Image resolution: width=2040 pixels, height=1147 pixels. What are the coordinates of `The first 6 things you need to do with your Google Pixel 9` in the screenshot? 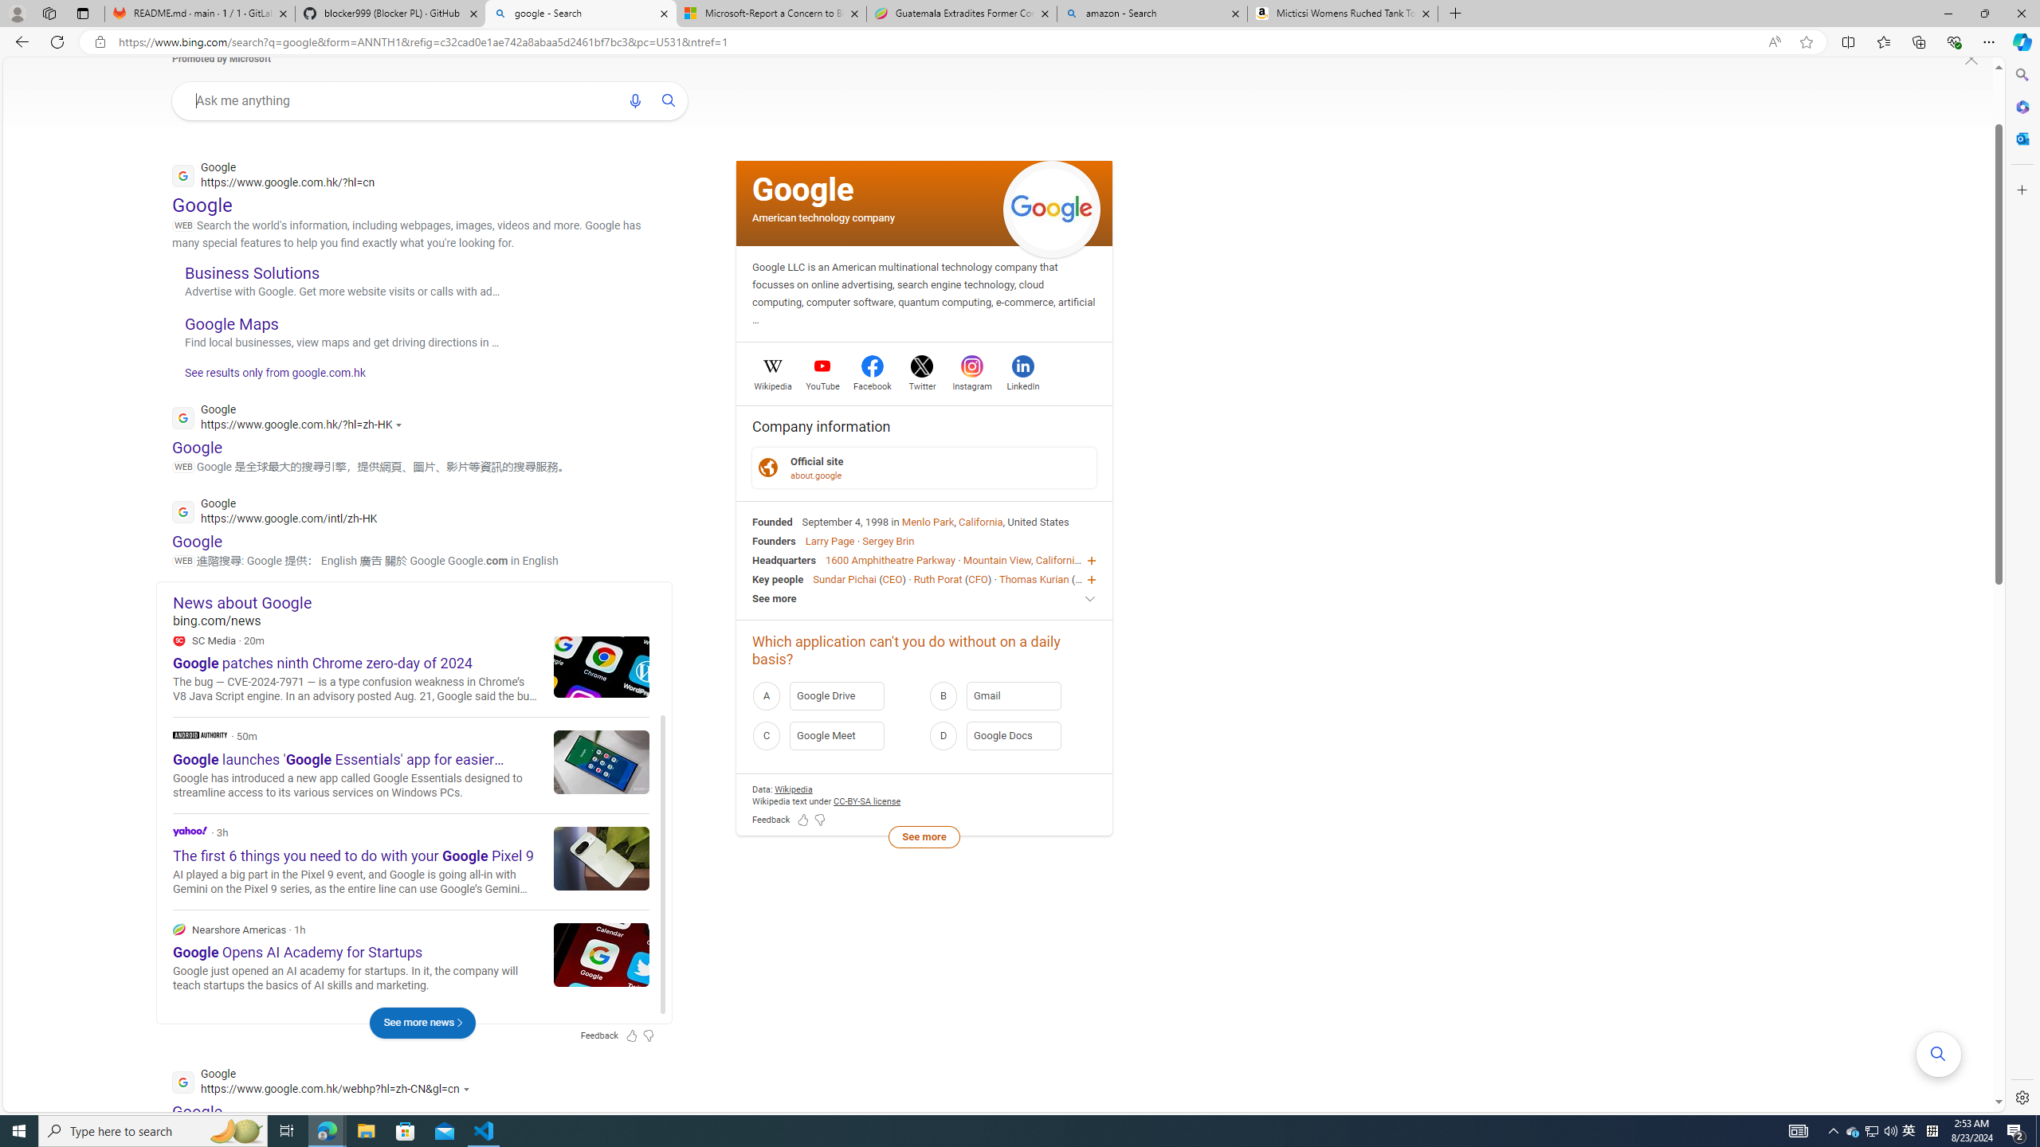 It's located at (601, 857).